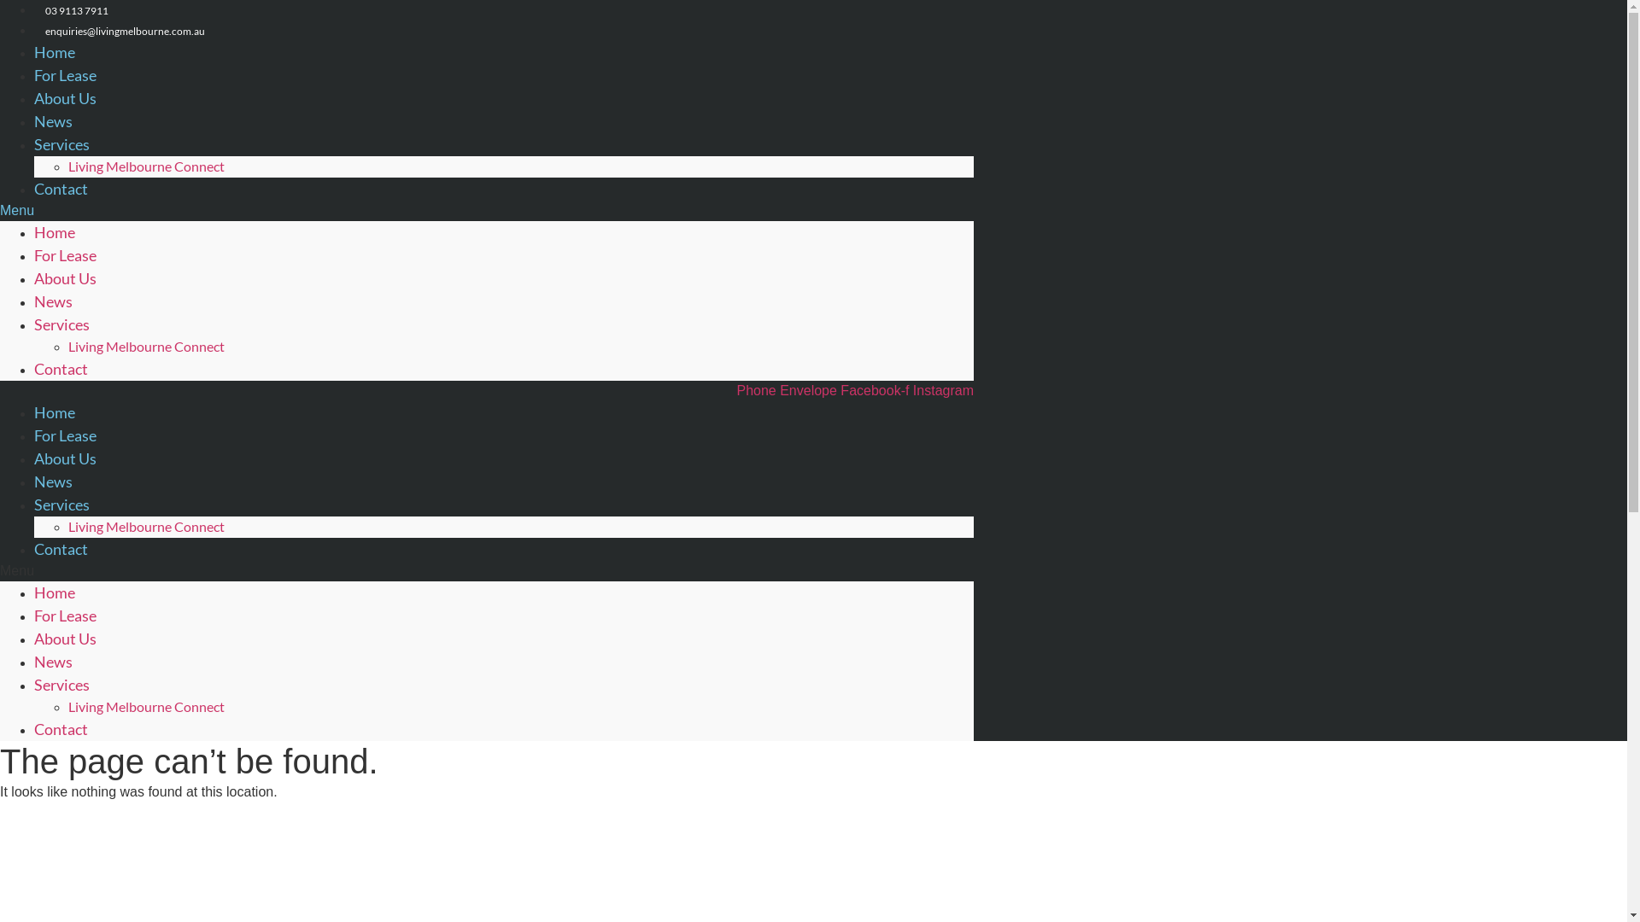  Describe the element at coordinates (61, 144) in the screenshot. I see `Services` at that location.